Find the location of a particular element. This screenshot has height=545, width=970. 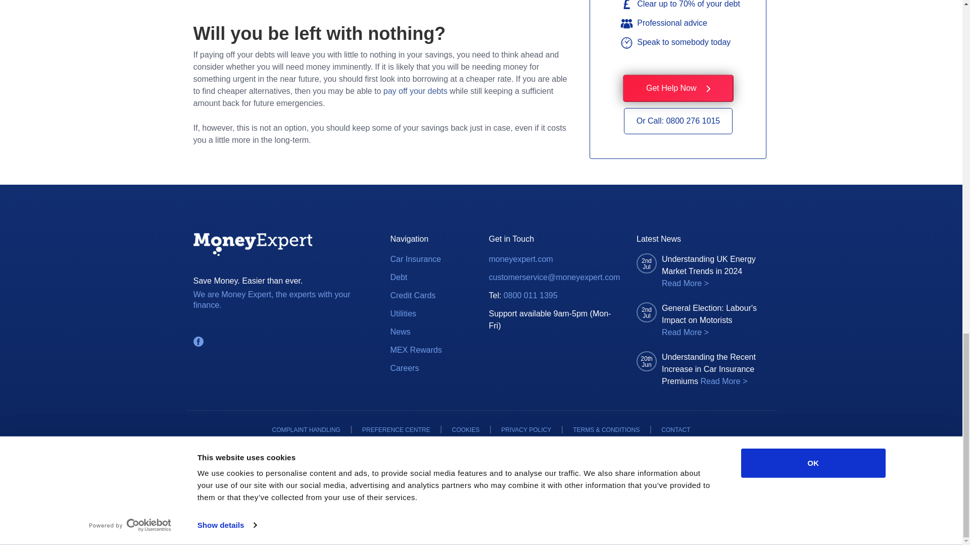

Rewards is located at coordinates (415, 350).